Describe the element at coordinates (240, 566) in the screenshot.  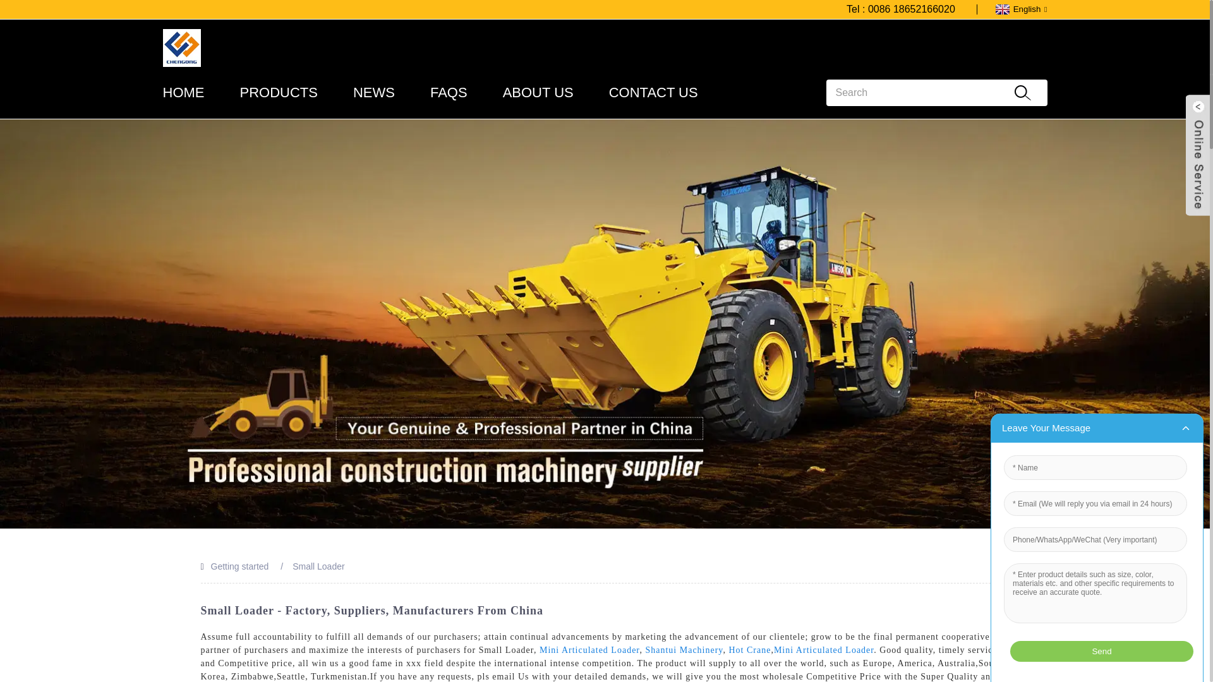
I see `Getting started` at that location.